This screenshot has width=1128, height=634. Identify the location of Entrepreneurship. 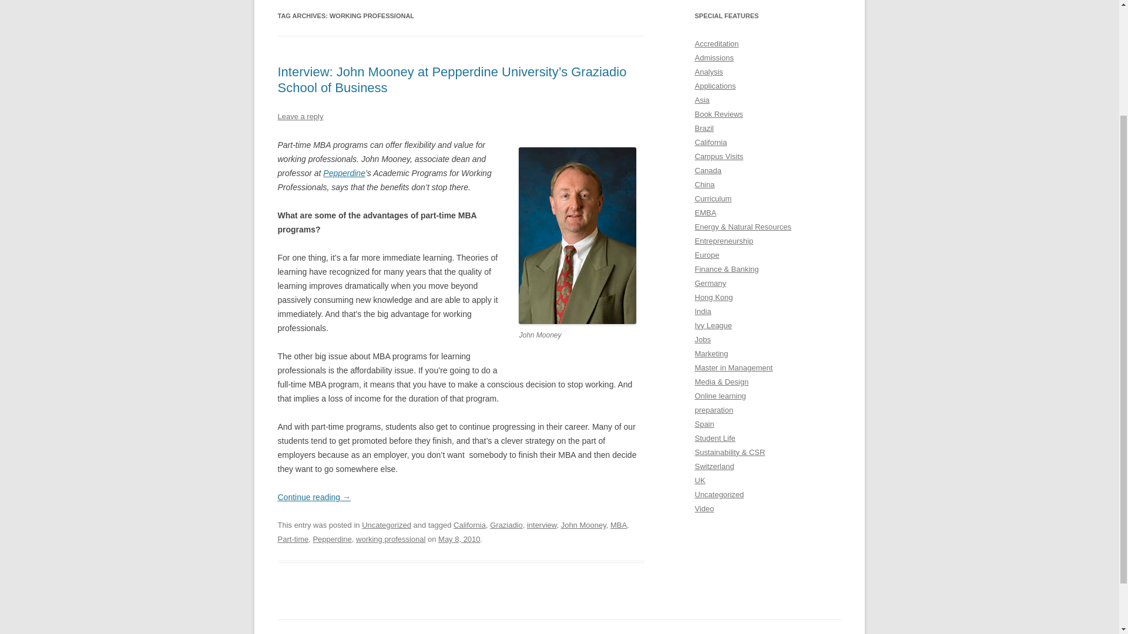
(724, 241).